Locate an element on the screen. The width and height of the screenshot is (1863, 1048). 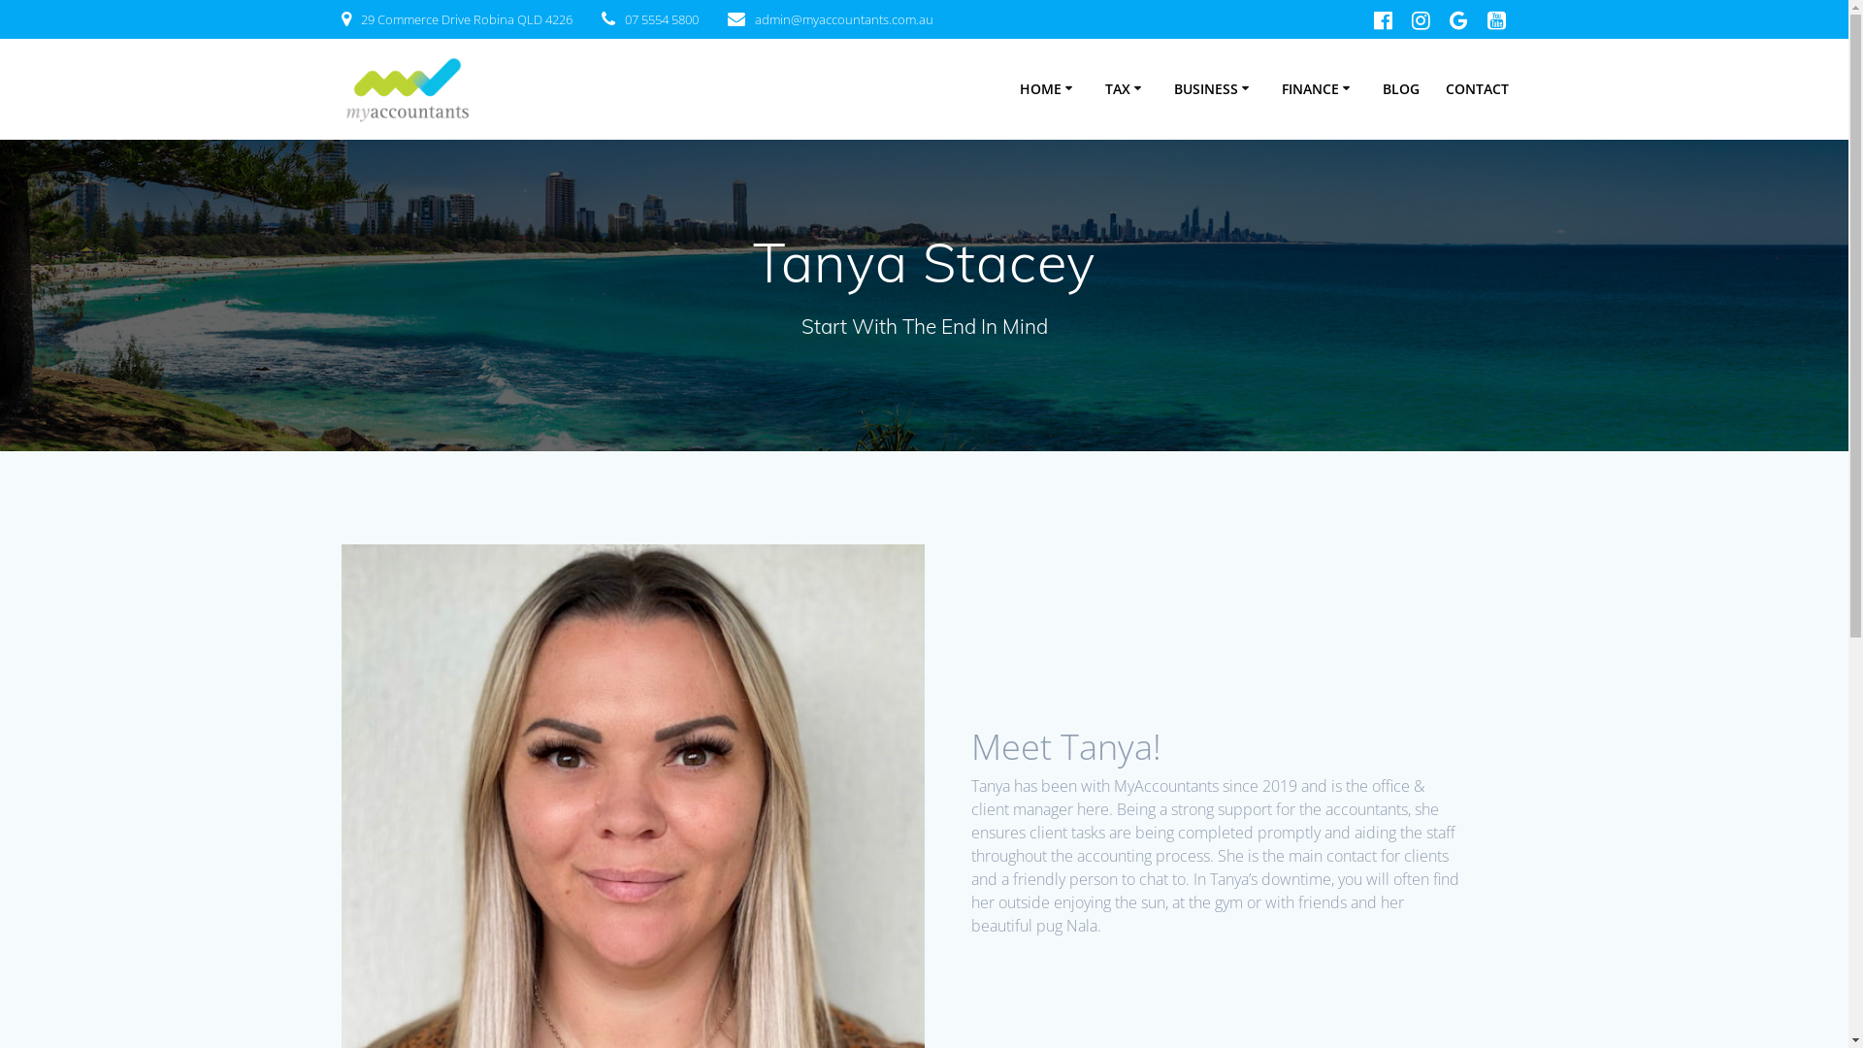
BLOG is located at coordinates (1401, 89).